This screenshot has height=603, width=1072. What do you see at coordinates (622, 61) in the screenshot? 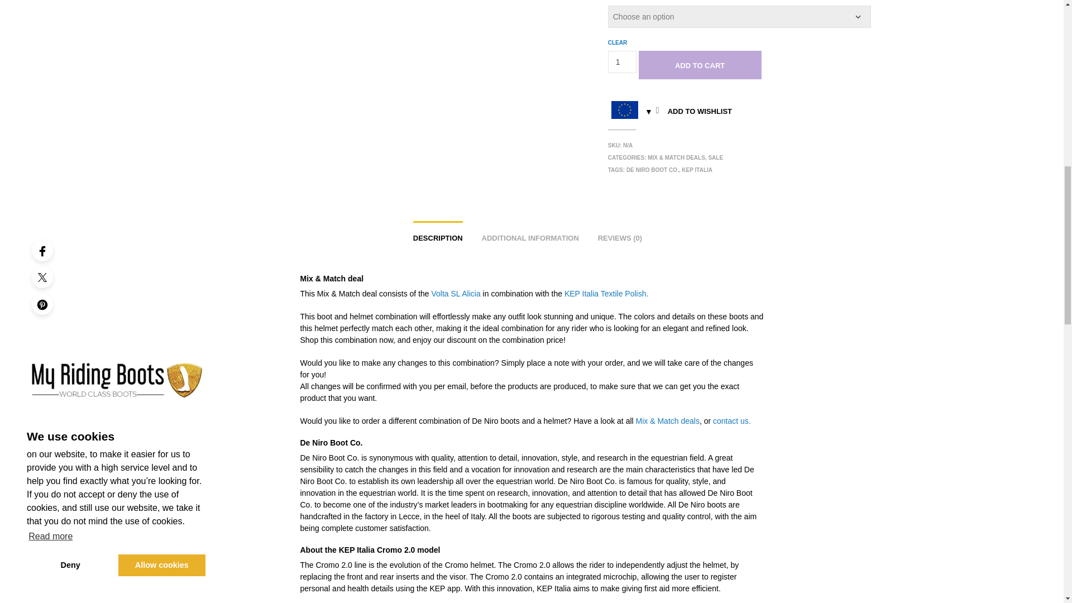
I see `Qty` at bounding box center [622, 61].